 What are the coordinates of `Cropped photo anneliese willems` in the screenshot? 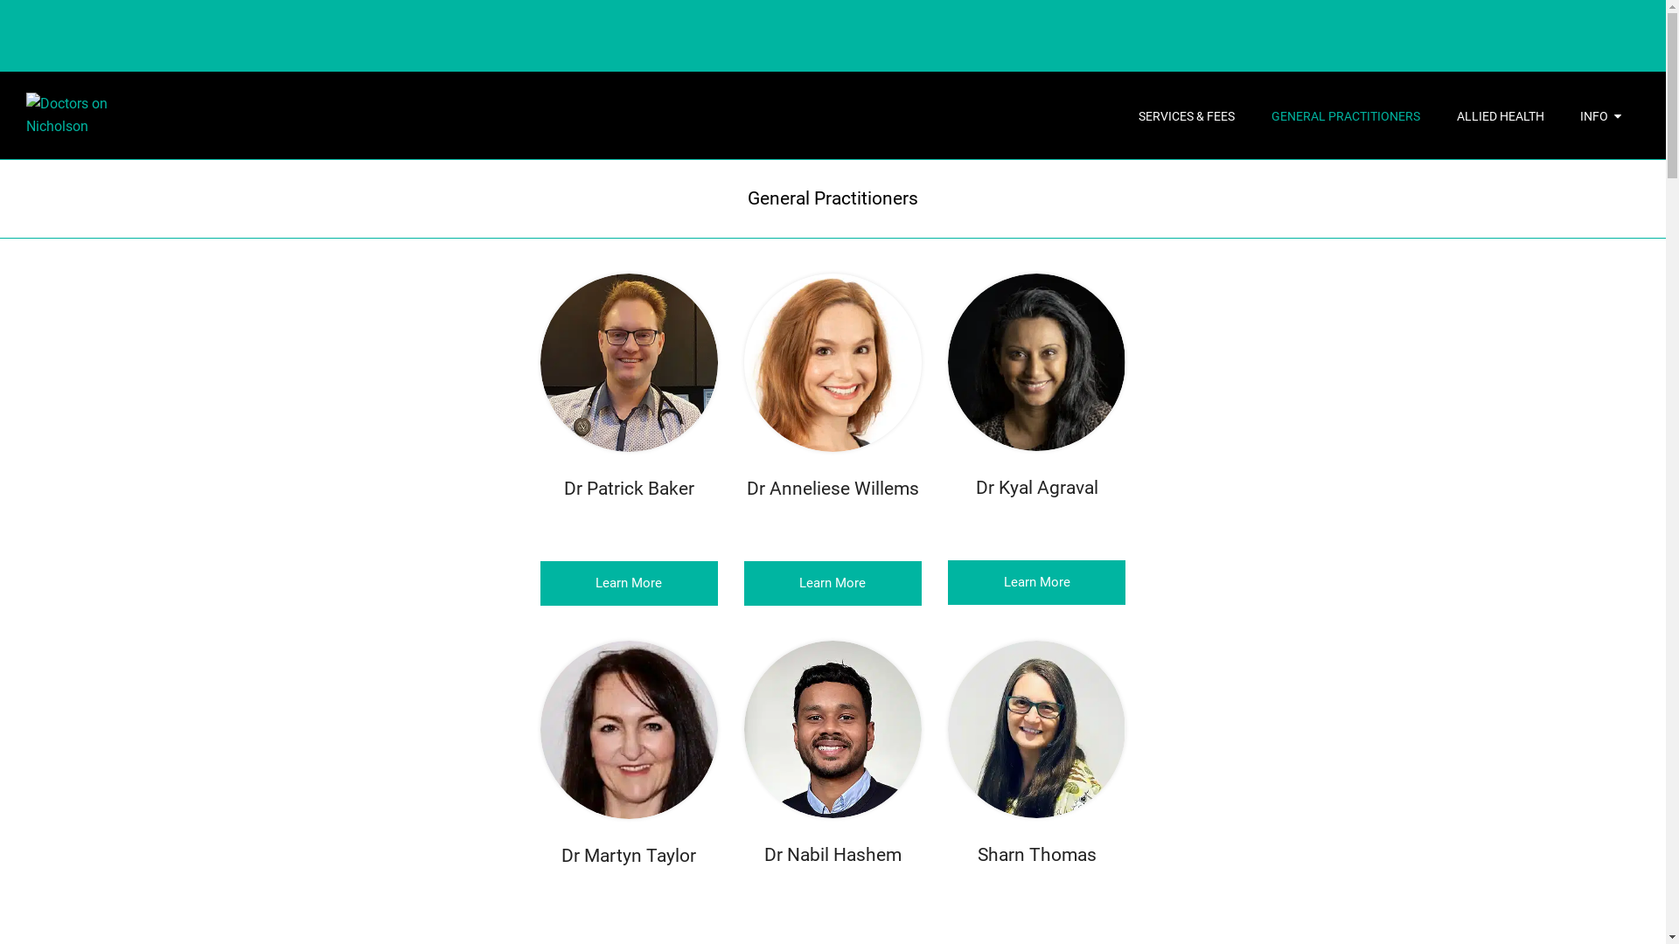 It's located at (833, 285).